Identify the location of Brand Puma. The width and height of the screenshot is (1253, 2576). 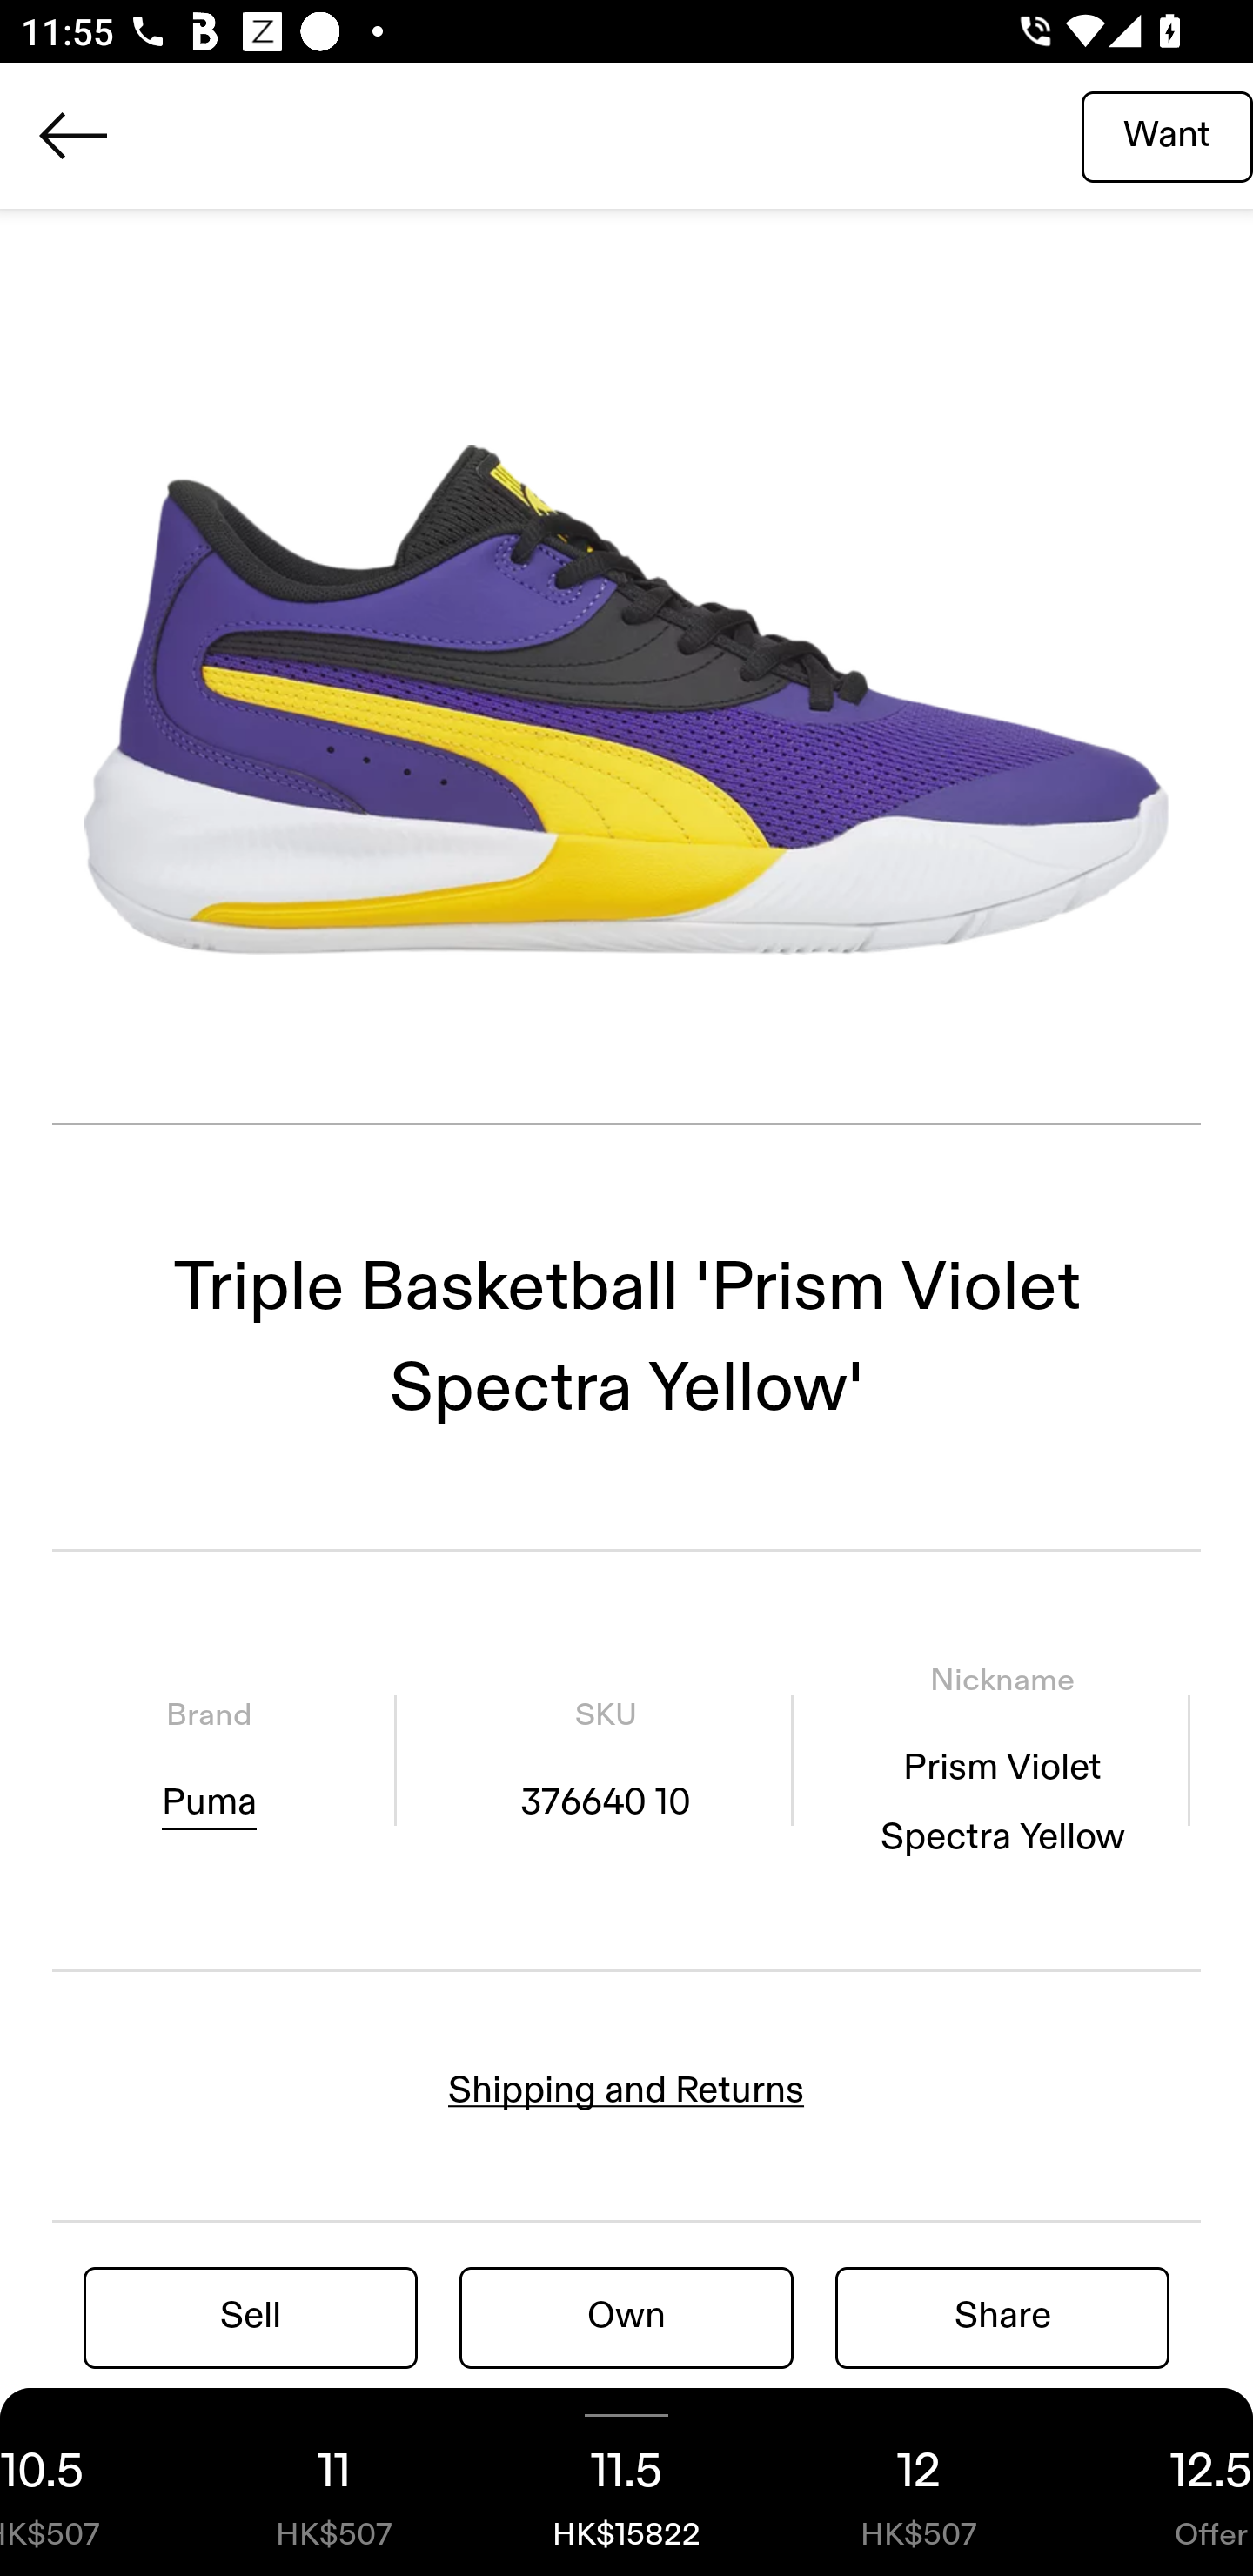
(209, 1759).